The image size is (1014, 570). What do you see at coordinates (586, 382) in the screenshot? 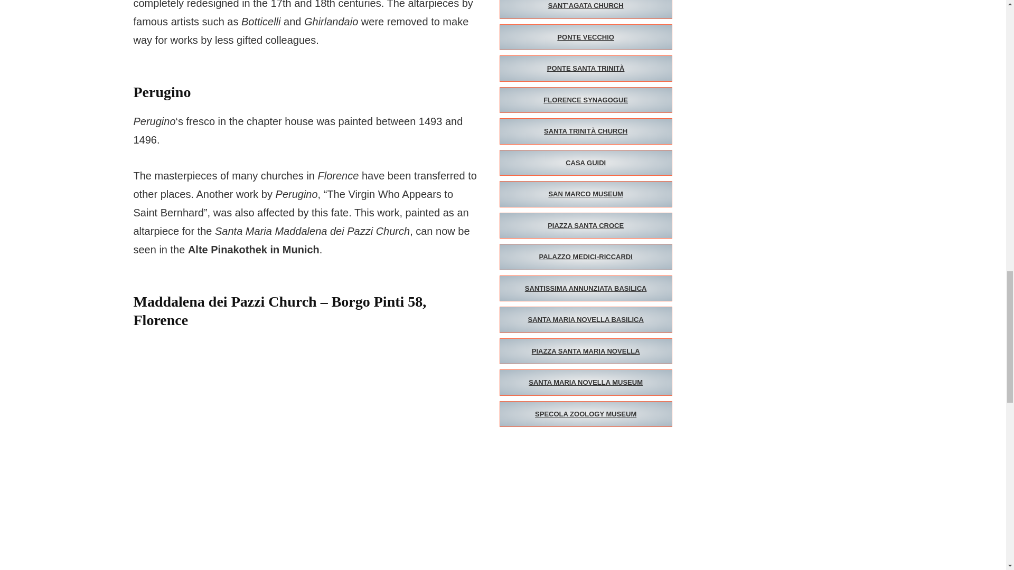
I see `SANTA MARIA NOVELLA MUSEUM` at bounding box center [586, 382].